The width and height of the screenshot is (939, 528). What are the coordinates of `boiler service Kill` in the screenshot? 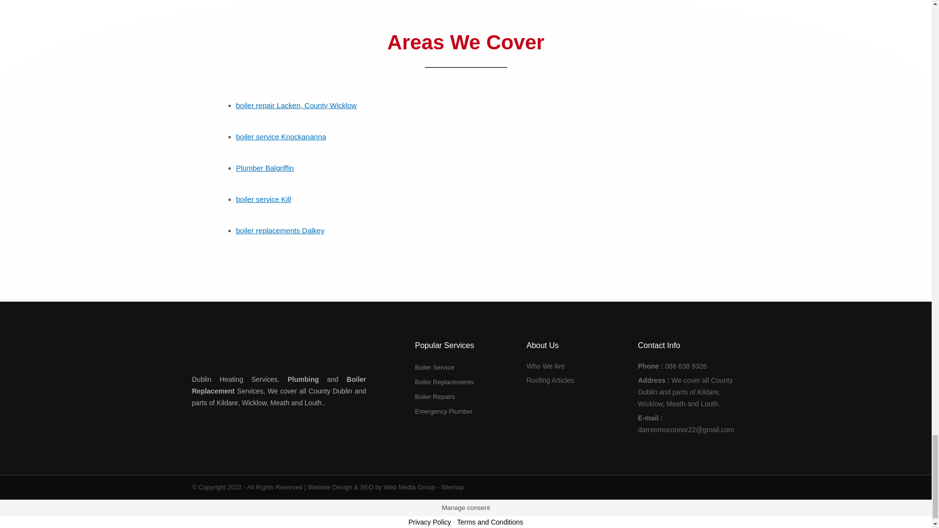 It's located at (263, 198).